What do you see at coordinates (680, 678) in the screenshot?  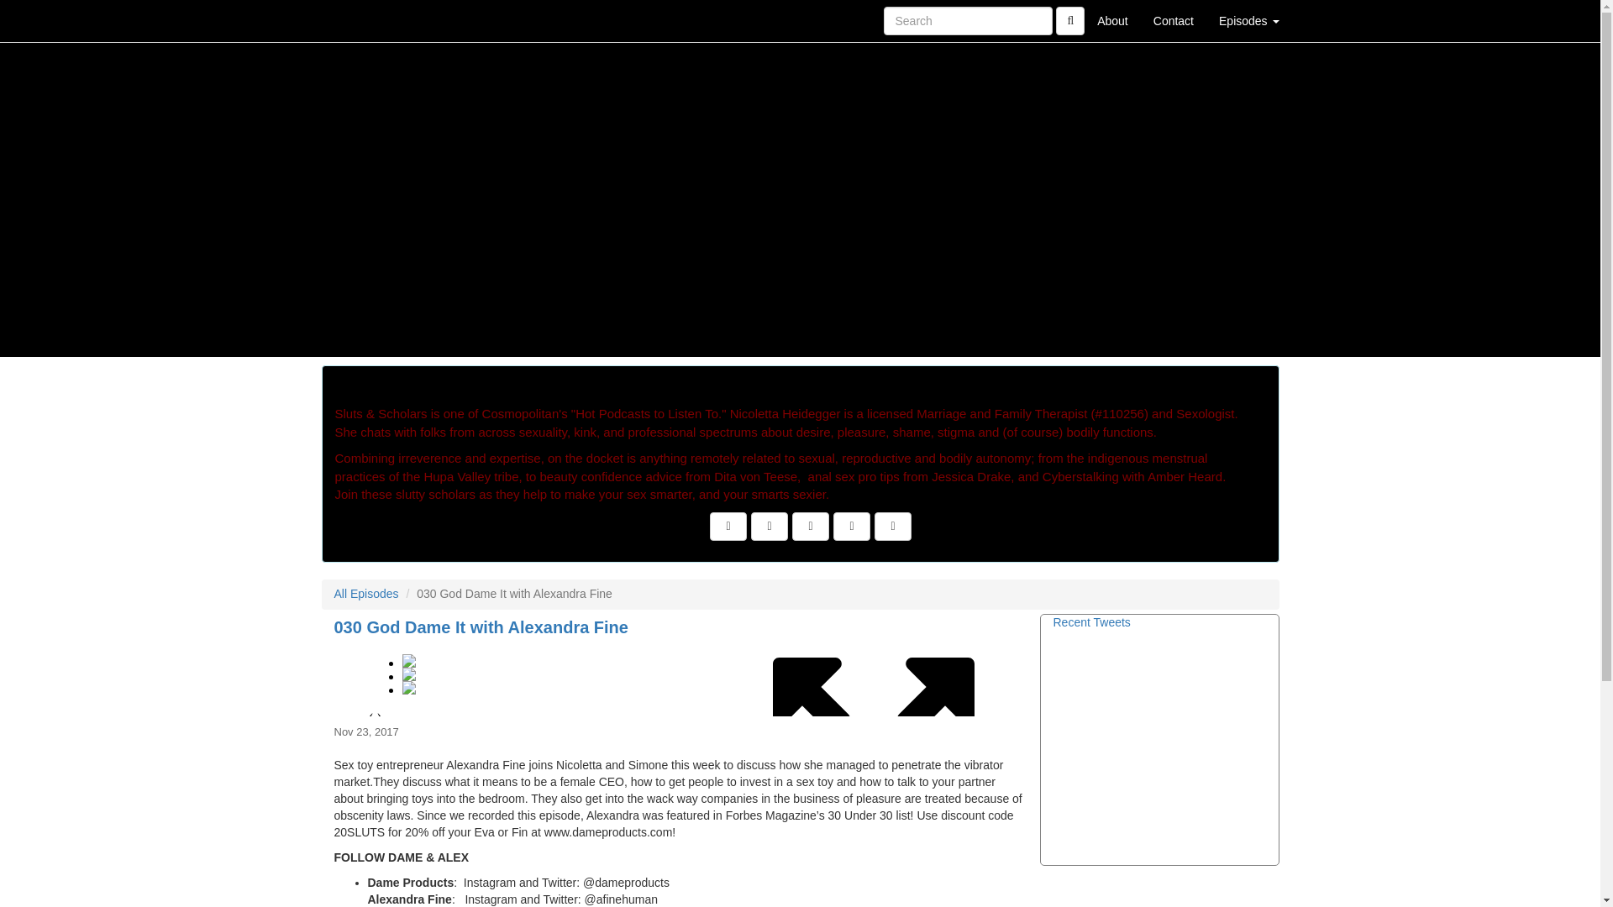 I see `030 God Dame It with Alexandra Fine` at bounding box center [680, 678].